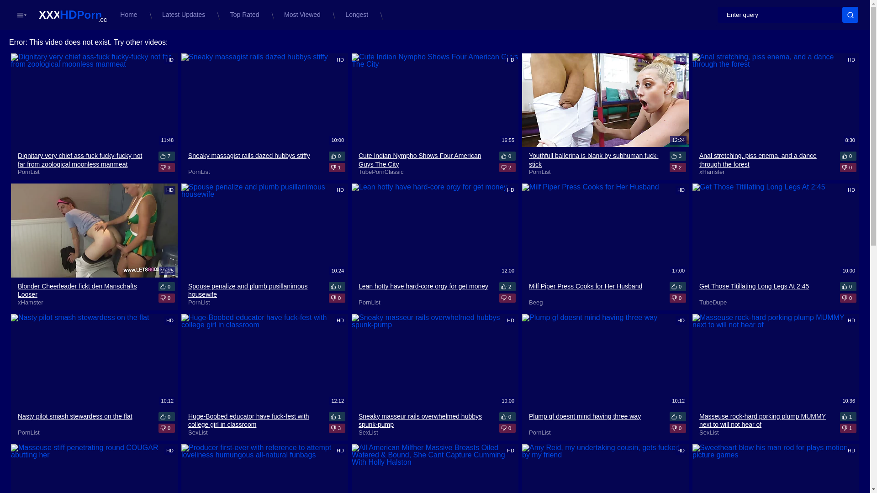 This screenshot has height=493, width=877. What do you see at coordinates (381, 172) in the screenshot?
I see `TubePornClassic` at bounding box center [381, 172].